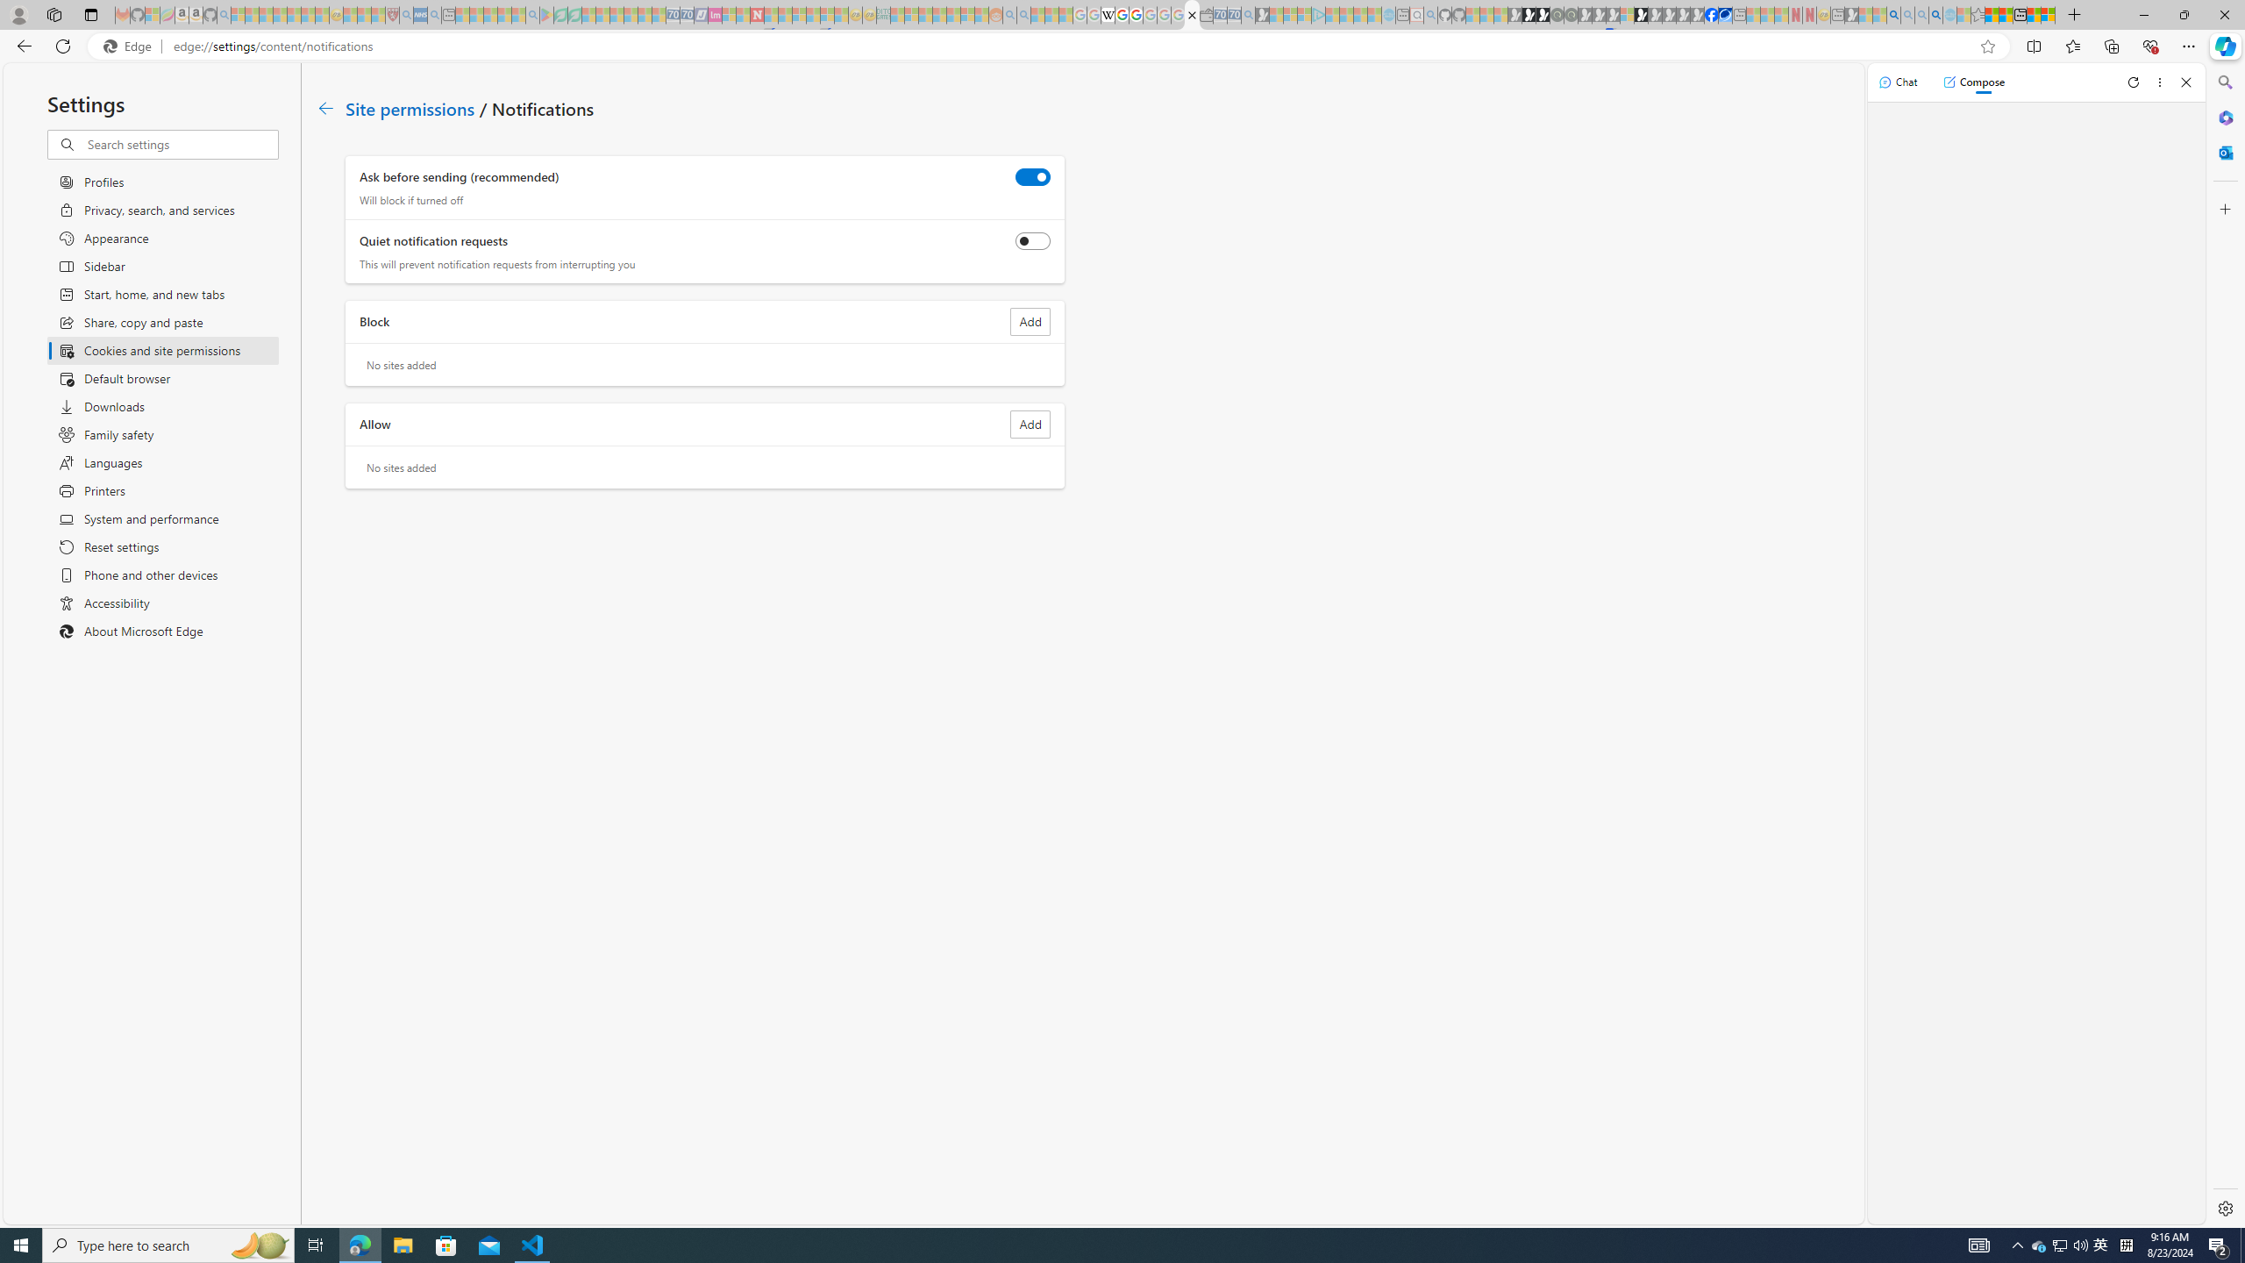 The width and height of the screenshot is (2245, 1263). Describe the element at coordinates (1388, 15) in the screenshot. I see `Home | Sky Blue Bikes - Sky Blue Bikes - Sleeping` at that location.